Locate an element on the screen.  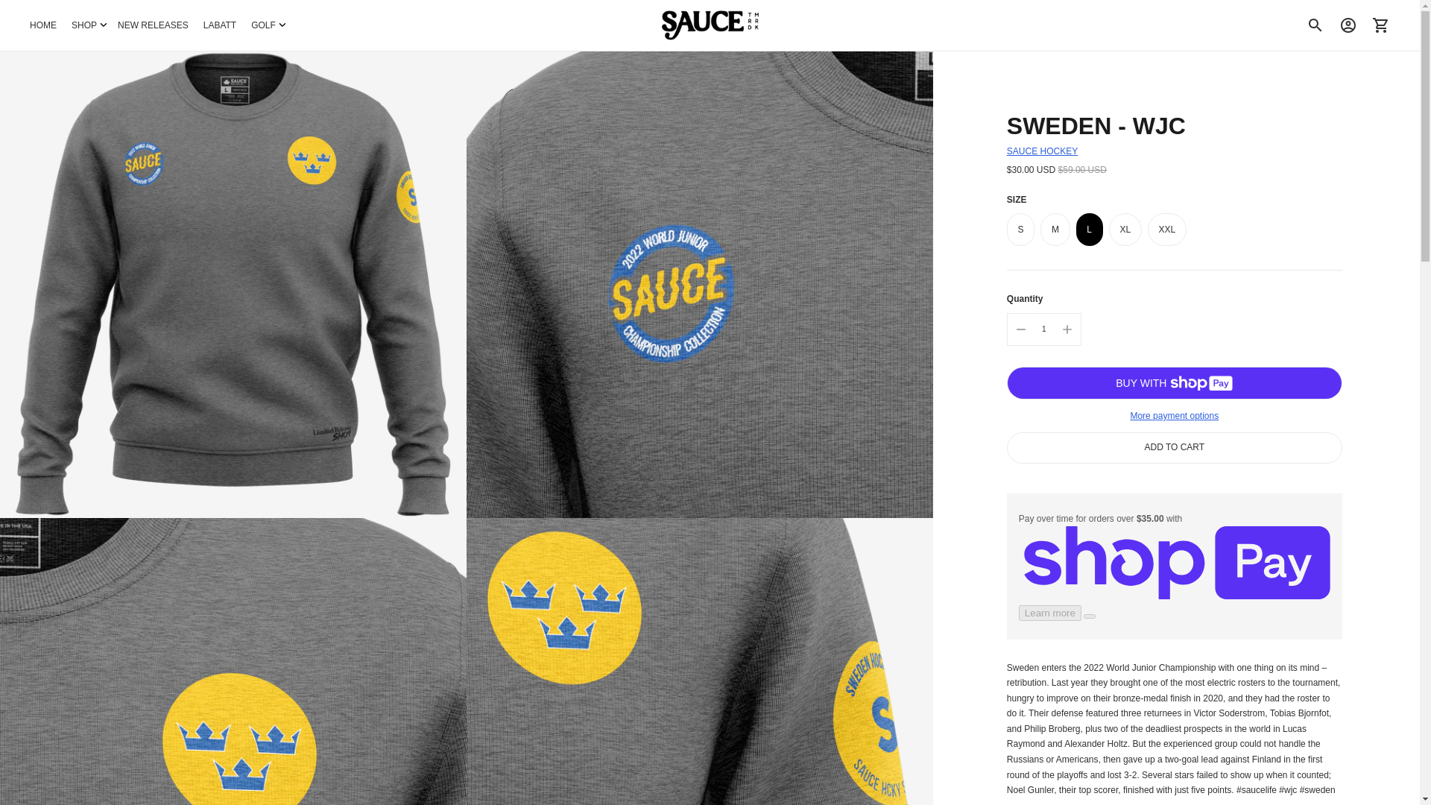
Cart is located at coordinates (1381, 25).